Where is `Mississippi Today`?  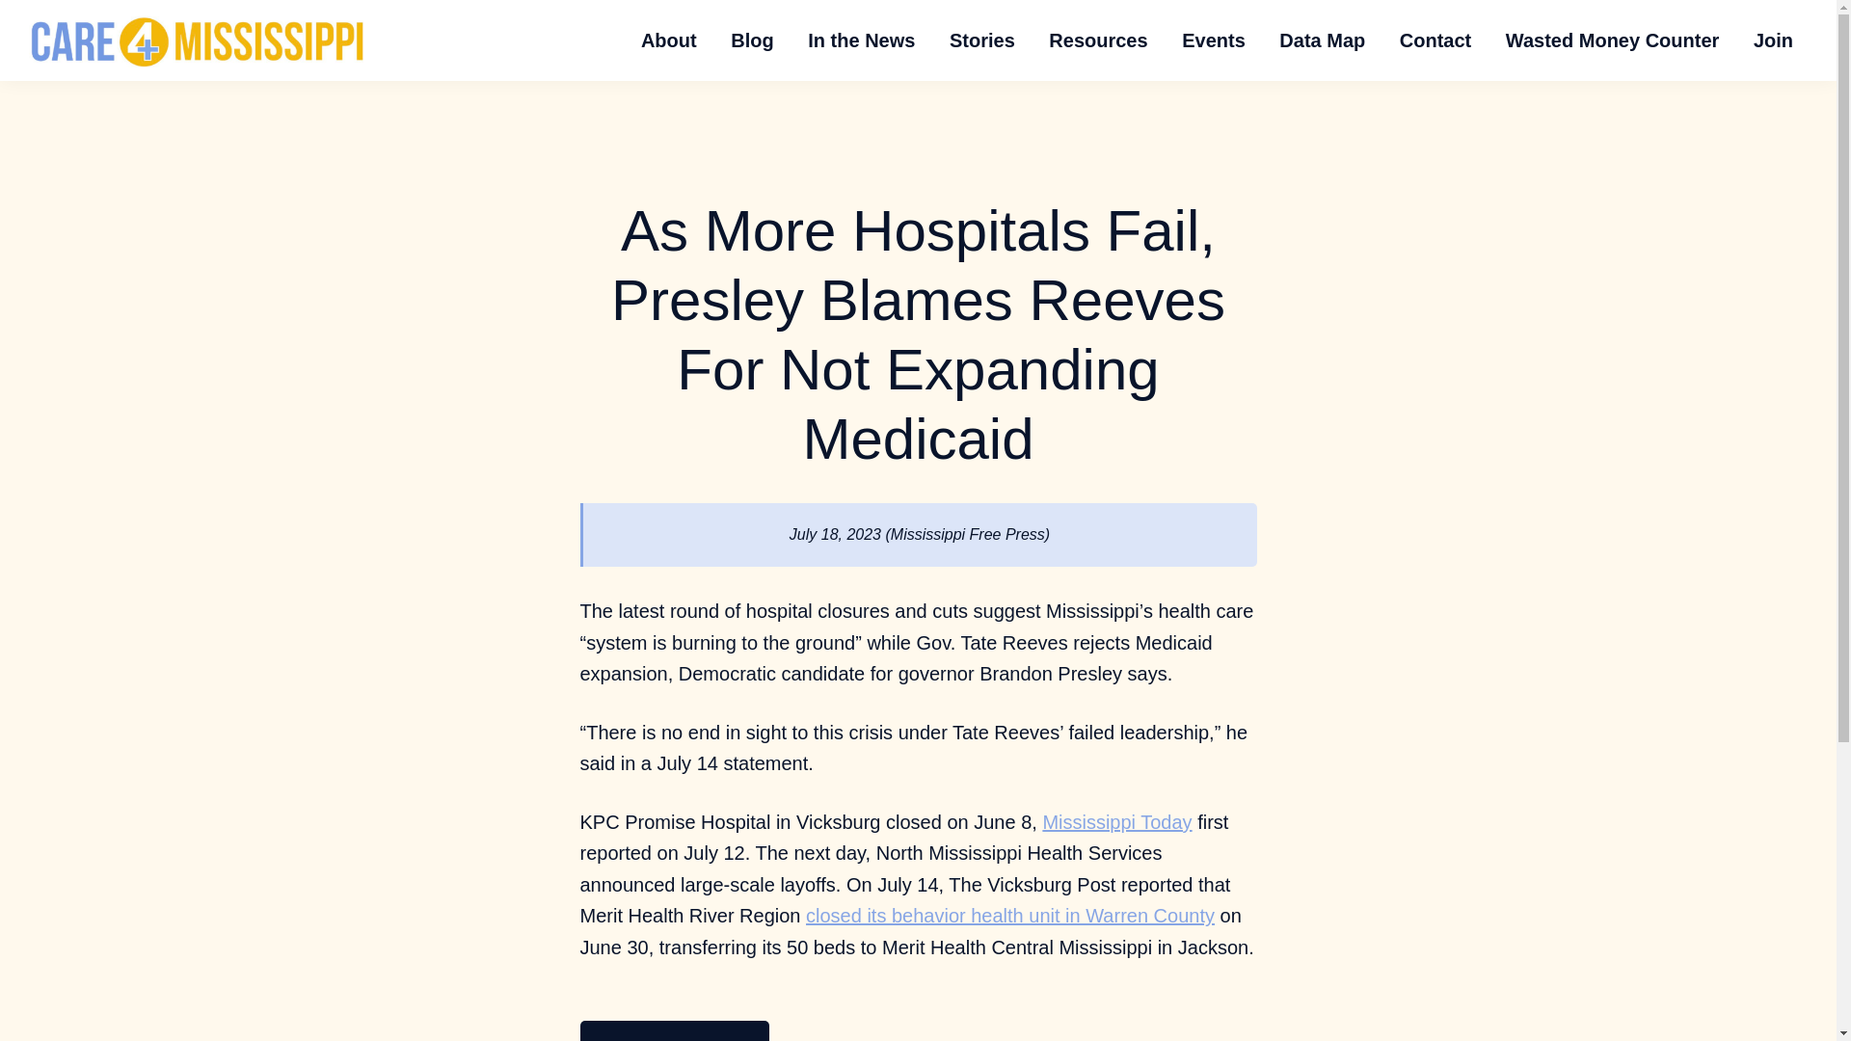 Mississippi Today is located at coordinates (1116, 822).